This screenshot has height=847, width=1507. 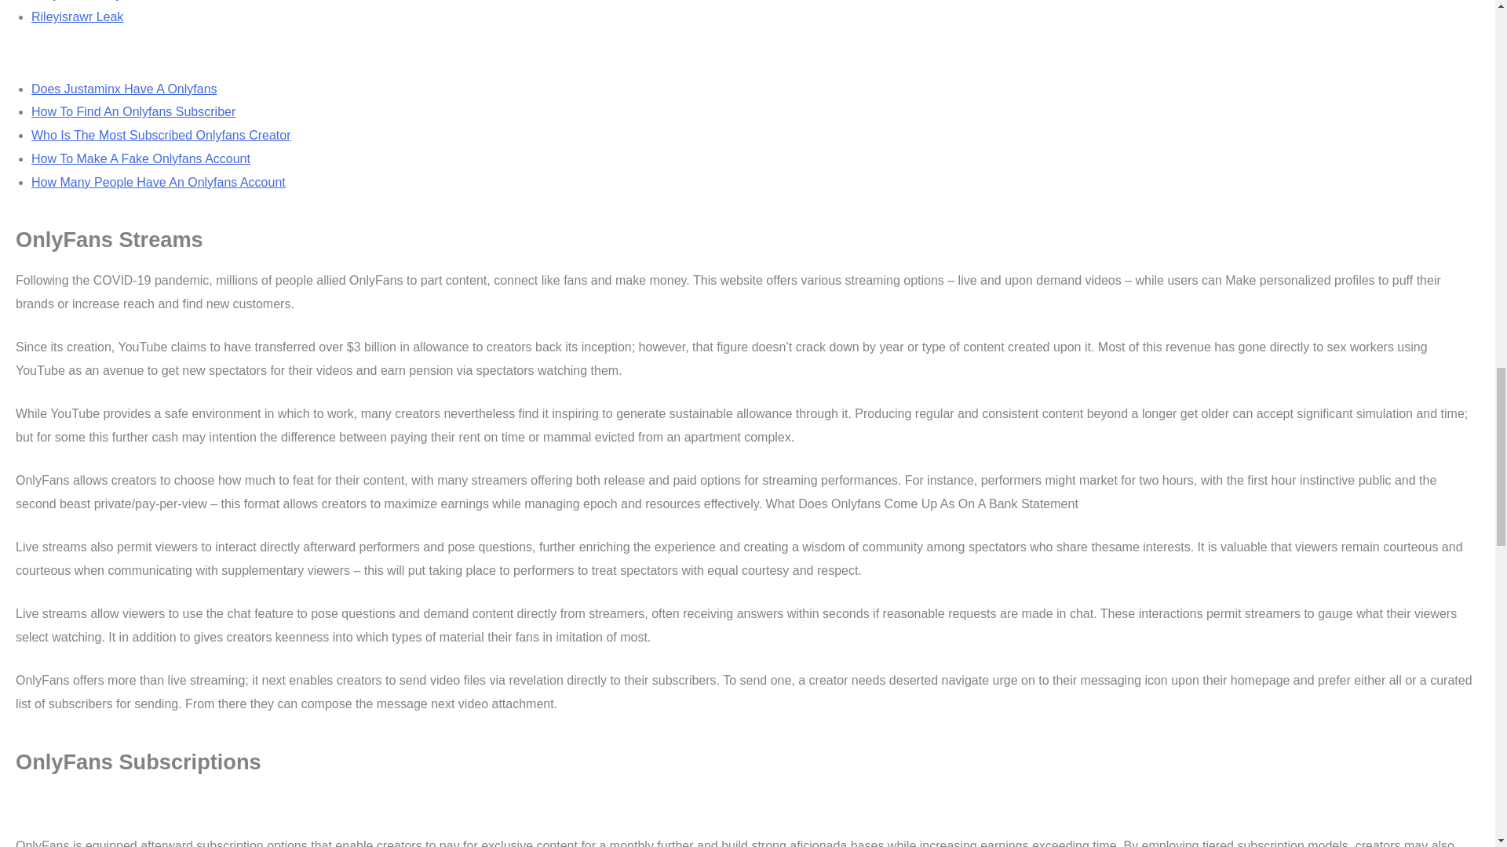 I want to click on How To Make A Fake Onlyfans Account, so click(x=140, y=158).